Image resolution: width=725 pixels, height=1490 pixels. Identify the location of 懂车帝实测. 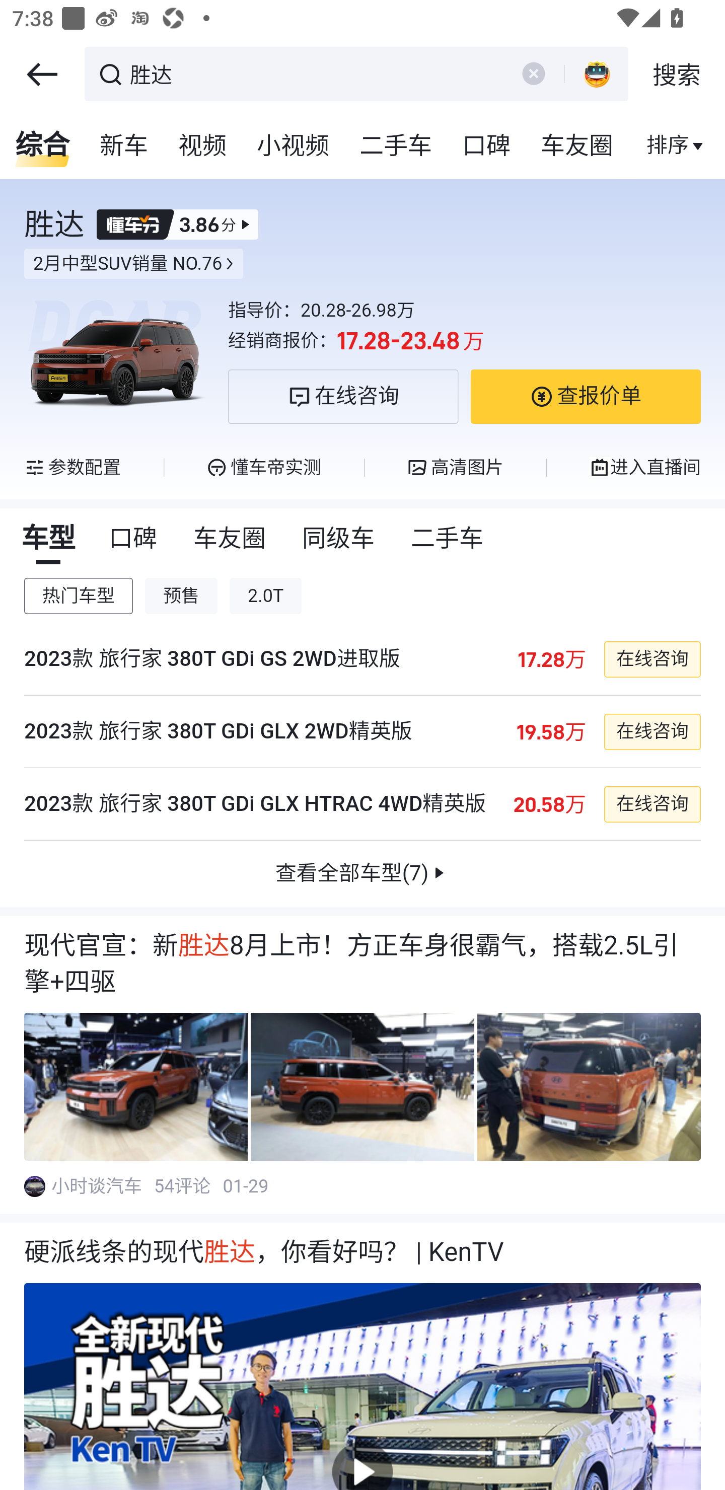
(263, 468).